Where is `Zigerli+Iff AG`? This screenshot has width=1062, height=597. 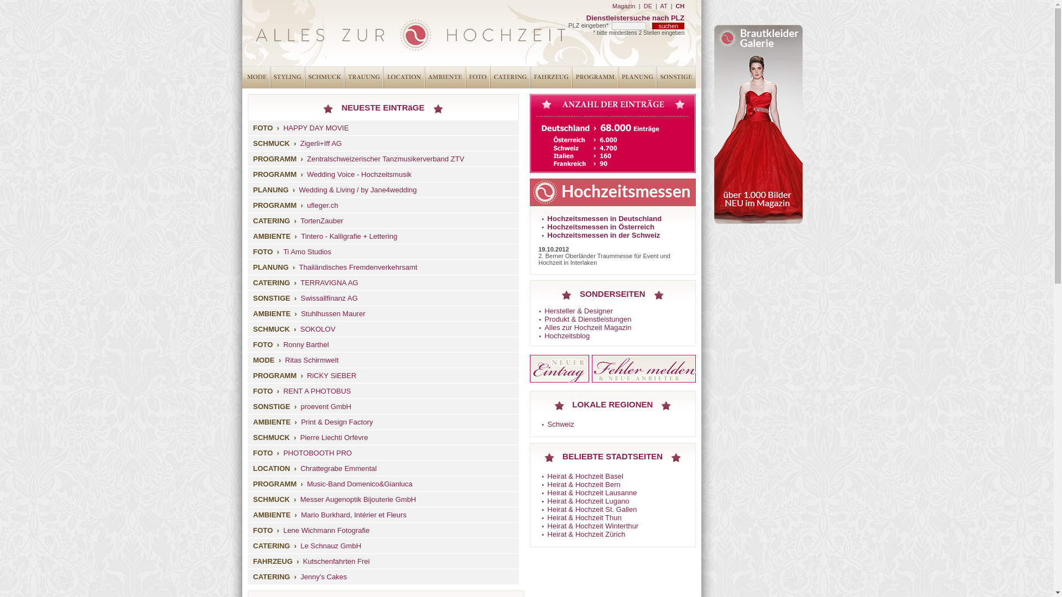 Zigerli+Iff AG is located at coordinates (321, 144).